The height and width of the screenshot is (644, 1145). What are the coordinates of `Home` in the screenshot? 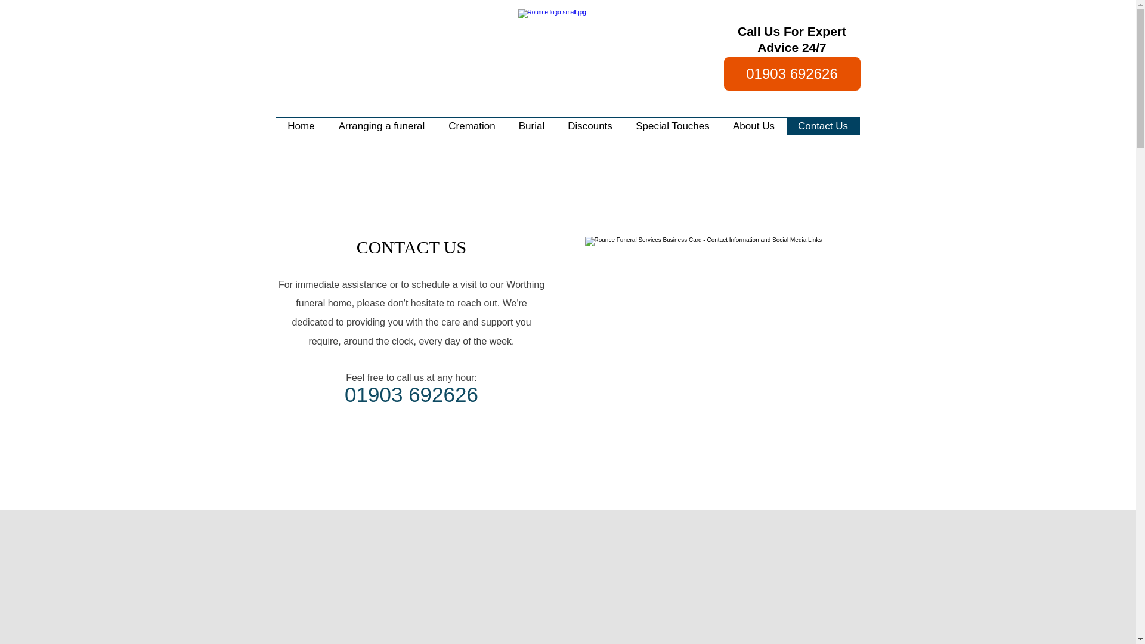 It's located at (301, 126).